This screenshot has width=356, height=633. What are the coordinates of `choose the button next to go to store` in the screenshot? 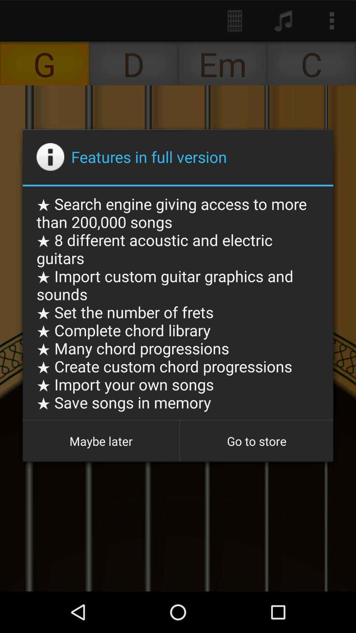 It's located at (101, 441).